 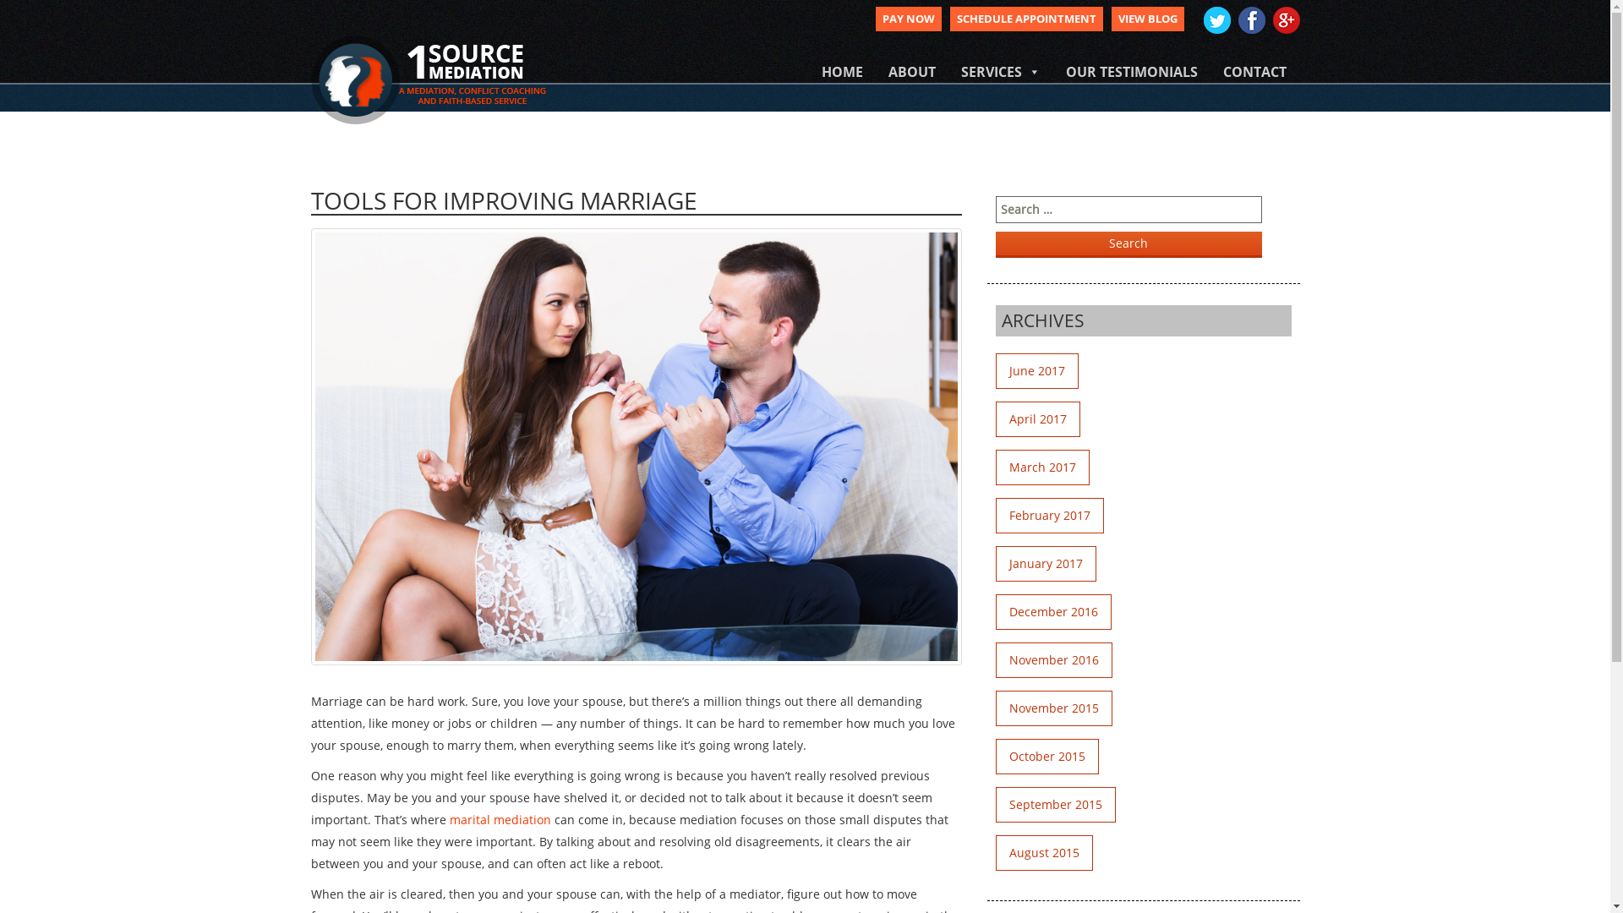 What do you see at coordinates (909, 19) in the screenshot?
I see `PAY NOW` at bounding box center [909, 19].